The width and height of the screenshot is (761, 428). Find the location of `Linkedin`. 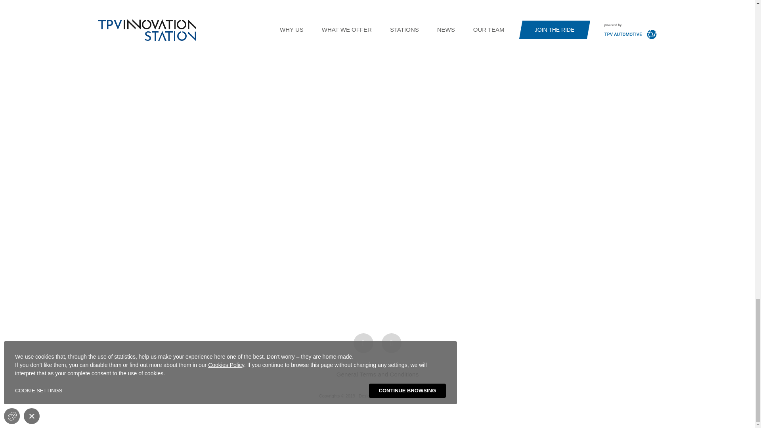

Linkedin is located at coordinates (363, 343).